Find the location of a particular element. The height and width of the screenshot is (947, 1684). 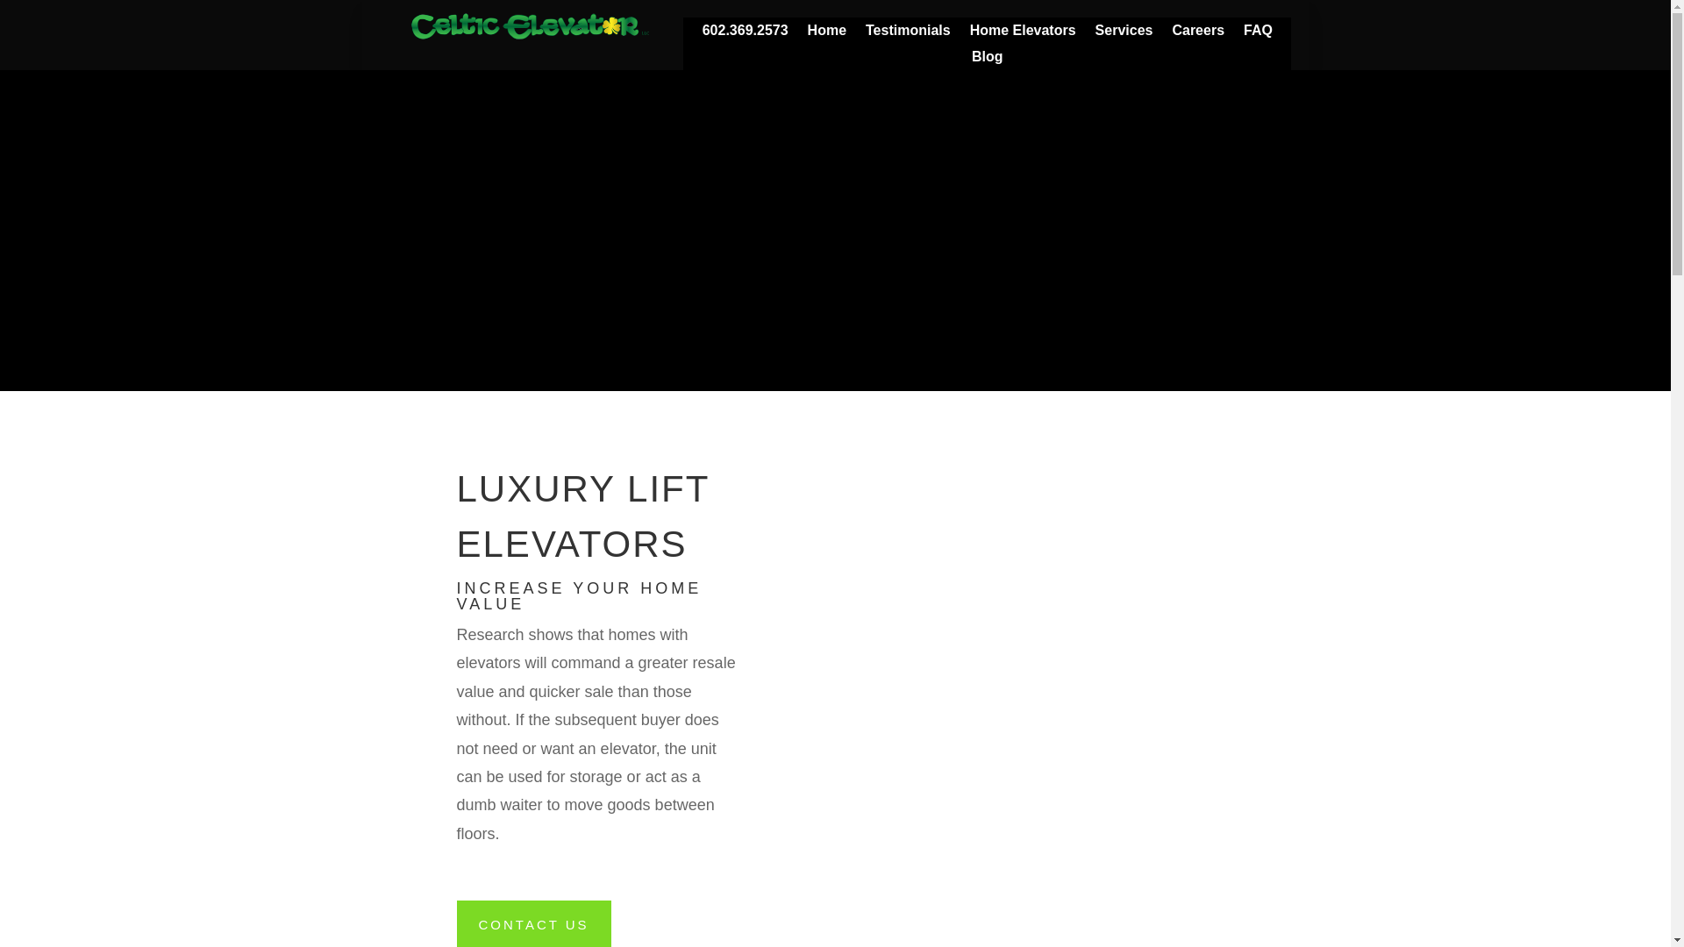

Testimonials is located at coordinates (908, 33).